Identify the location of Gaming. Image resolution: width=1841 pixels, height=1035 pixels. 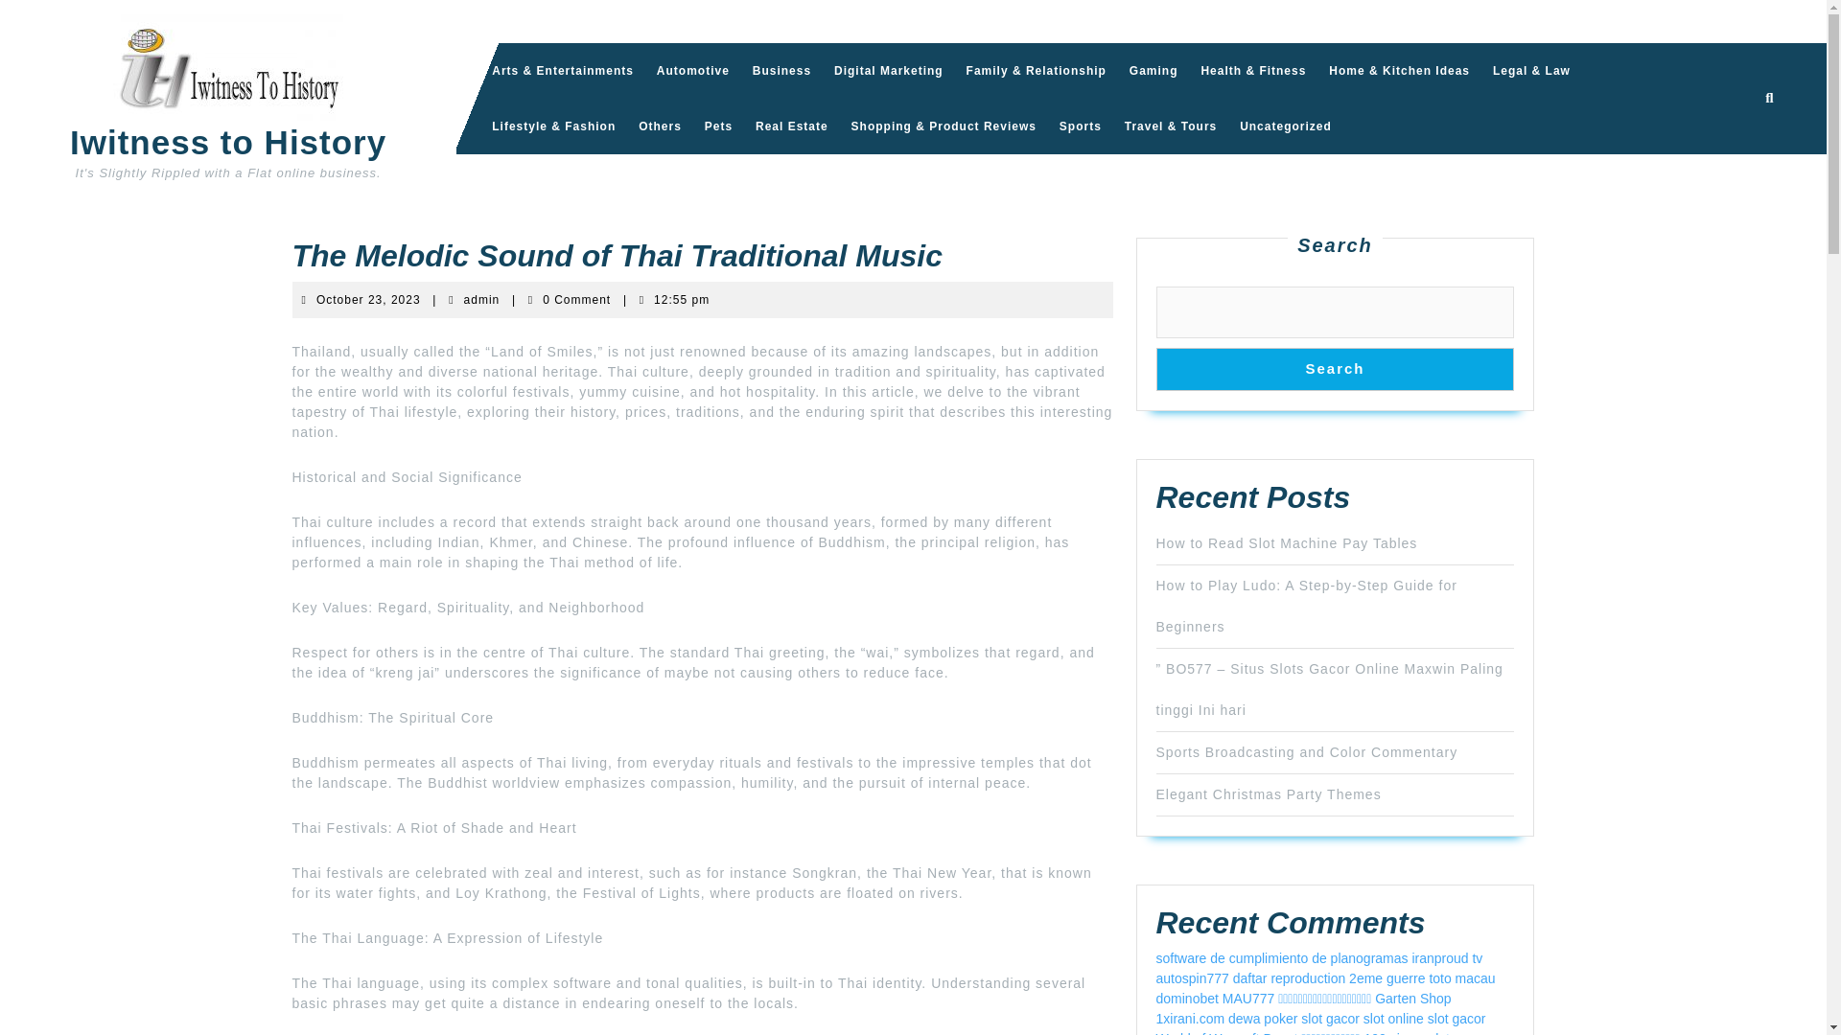
(1306, 606).